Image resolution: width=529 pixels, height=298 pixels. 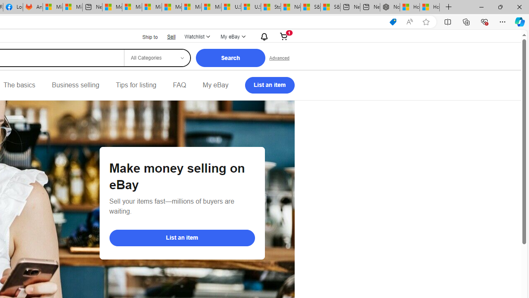 What do you see at coordinates (232, 36) in the screenshot?
I see `My eBayExpand My eBay` at bounding box center [232, 36].